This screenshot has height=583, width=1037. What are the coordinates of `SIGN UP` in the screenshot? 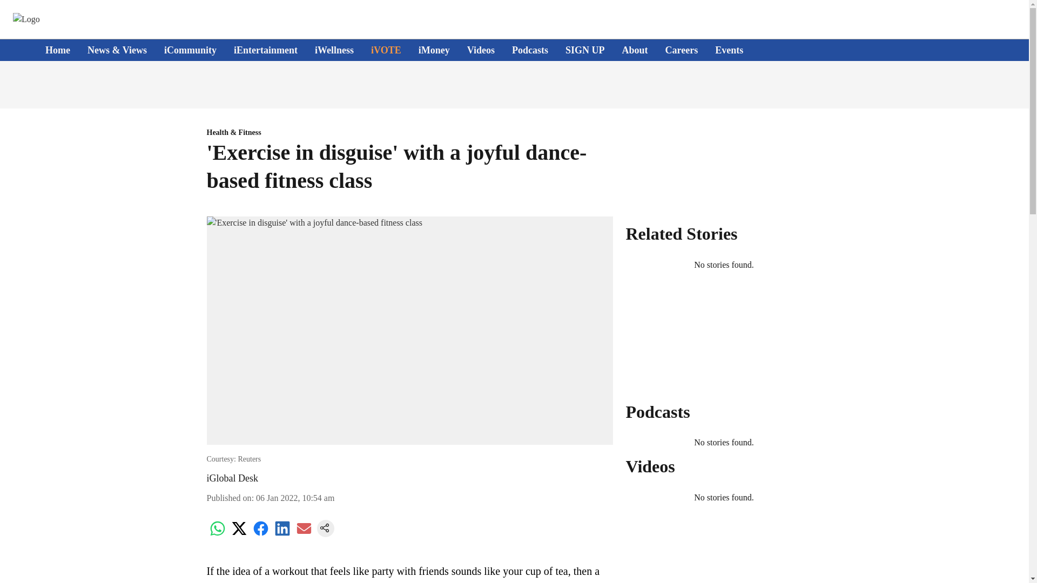 It's located at (584, 50).